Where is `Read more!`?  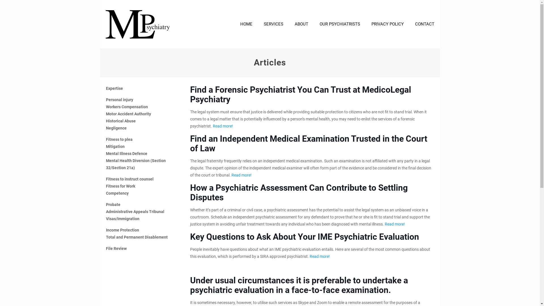
Read more! is located at coordinates (320, 256).